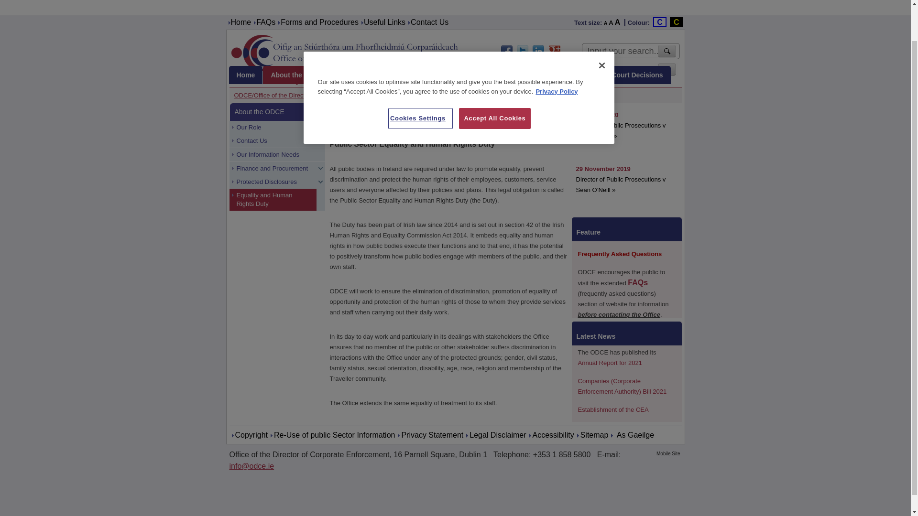  What do you see at coordinates (429, 22) in the screenshot?
I see `Contact Us` at bounding box center [429, 22].